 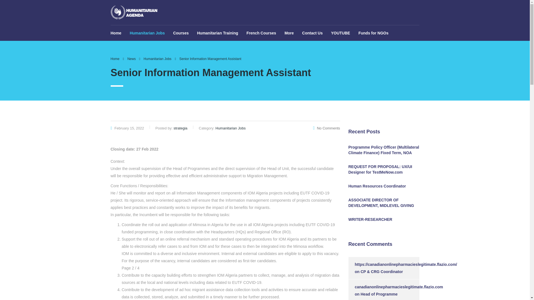 What do you see at coordinates (384, 219) in the screenshot?
I see `WRITER-RESEARCHER` at bounding box center [384, 219].